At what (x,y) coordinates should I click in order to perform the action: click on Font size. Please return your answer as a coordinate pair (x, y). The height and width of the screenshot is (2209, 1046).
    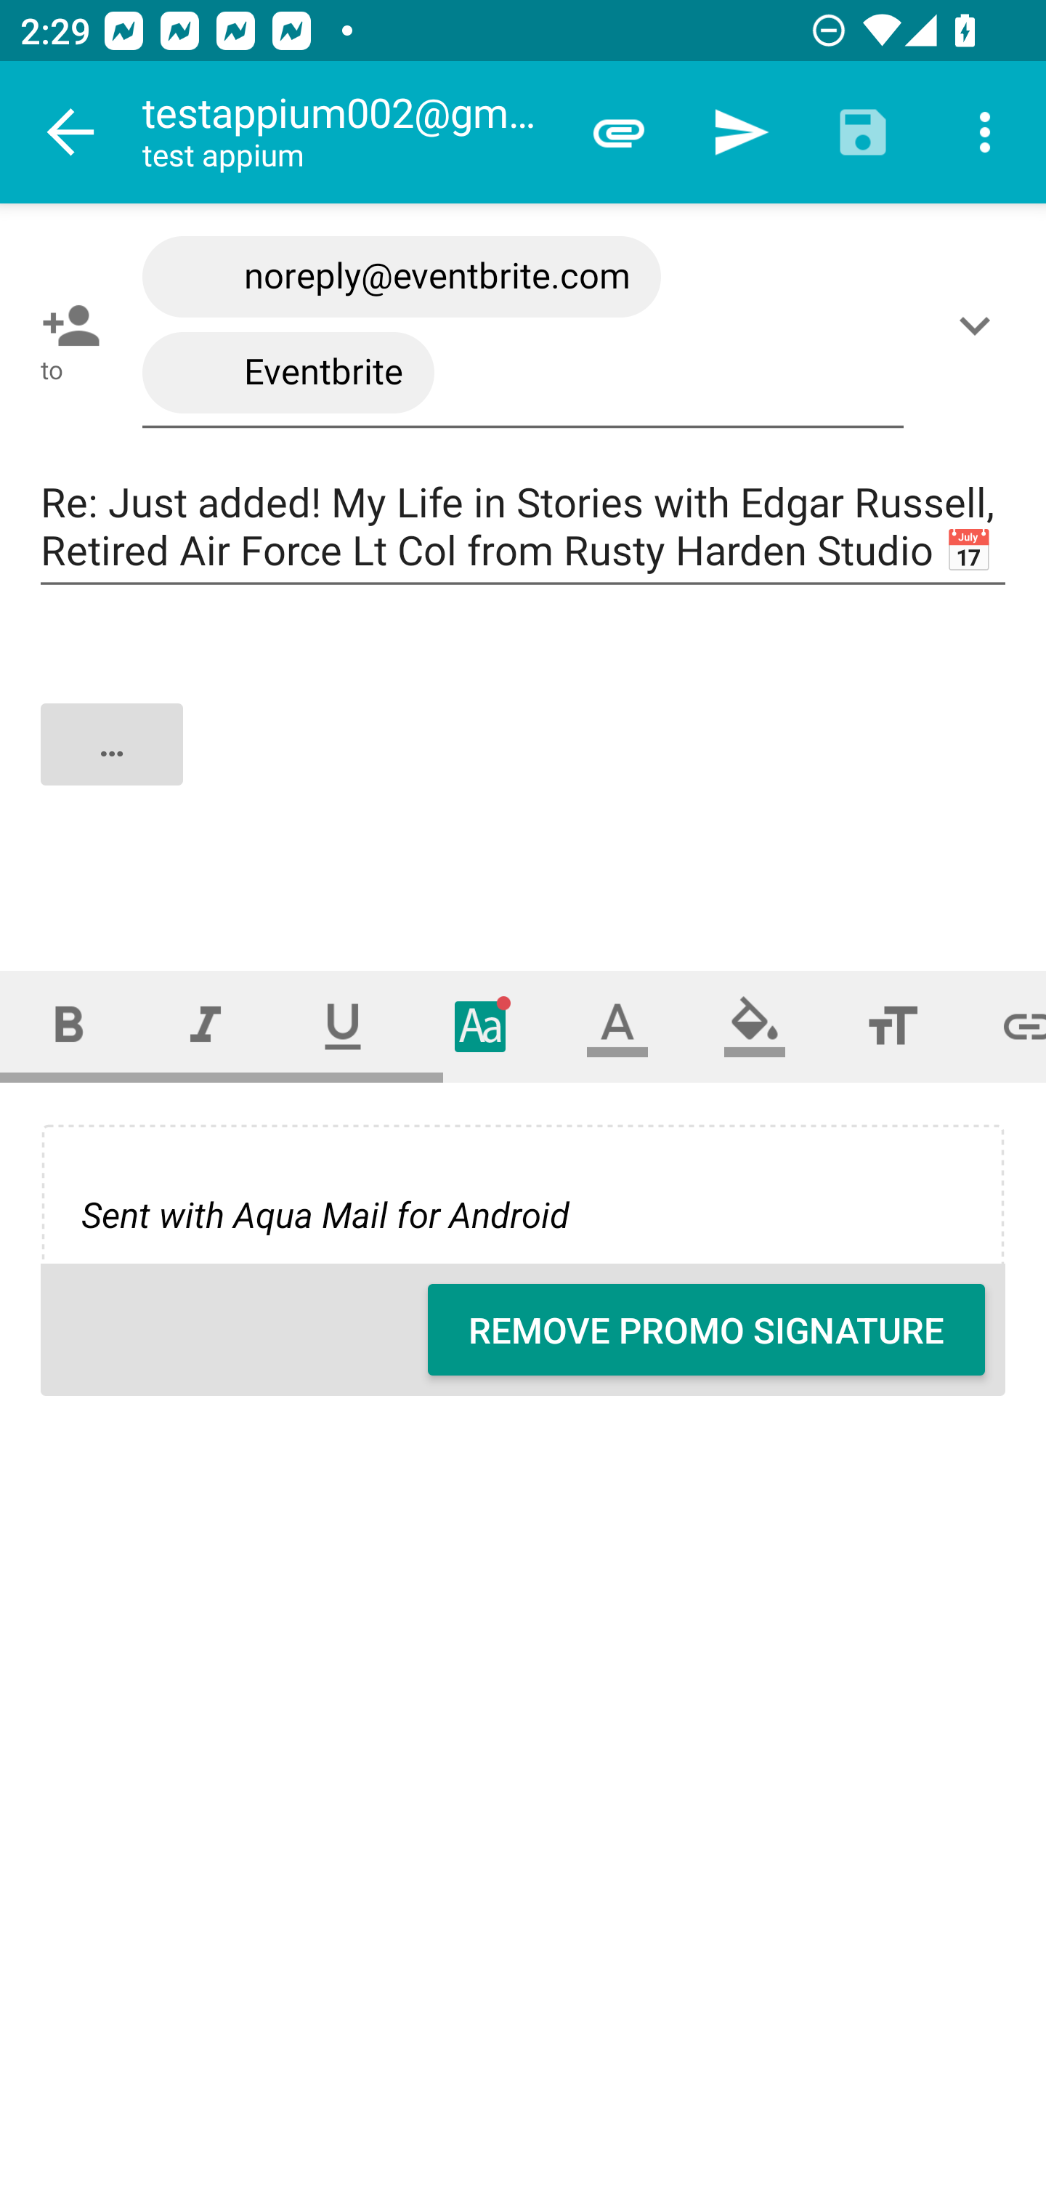
    Looking at the image, I should click on (892, 1026).